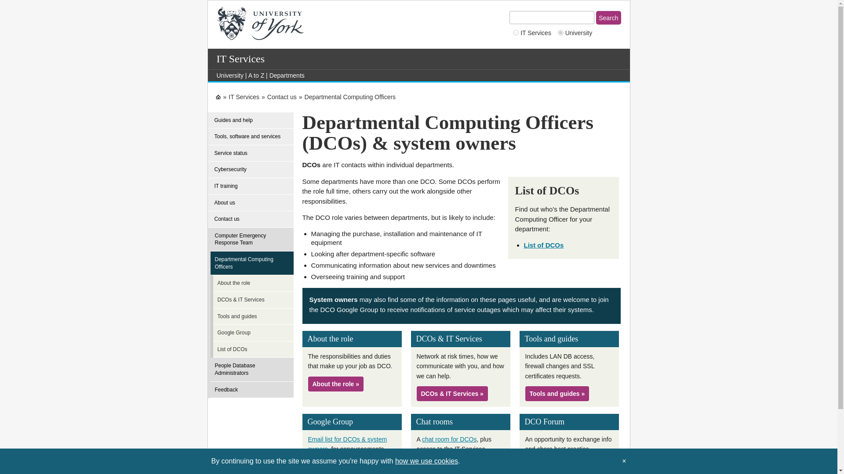 The width and height of the screenshot is (844, 474). Describe the element at coordinates (544, 245) in the screenshot. I see `List of DCOs` at that location.